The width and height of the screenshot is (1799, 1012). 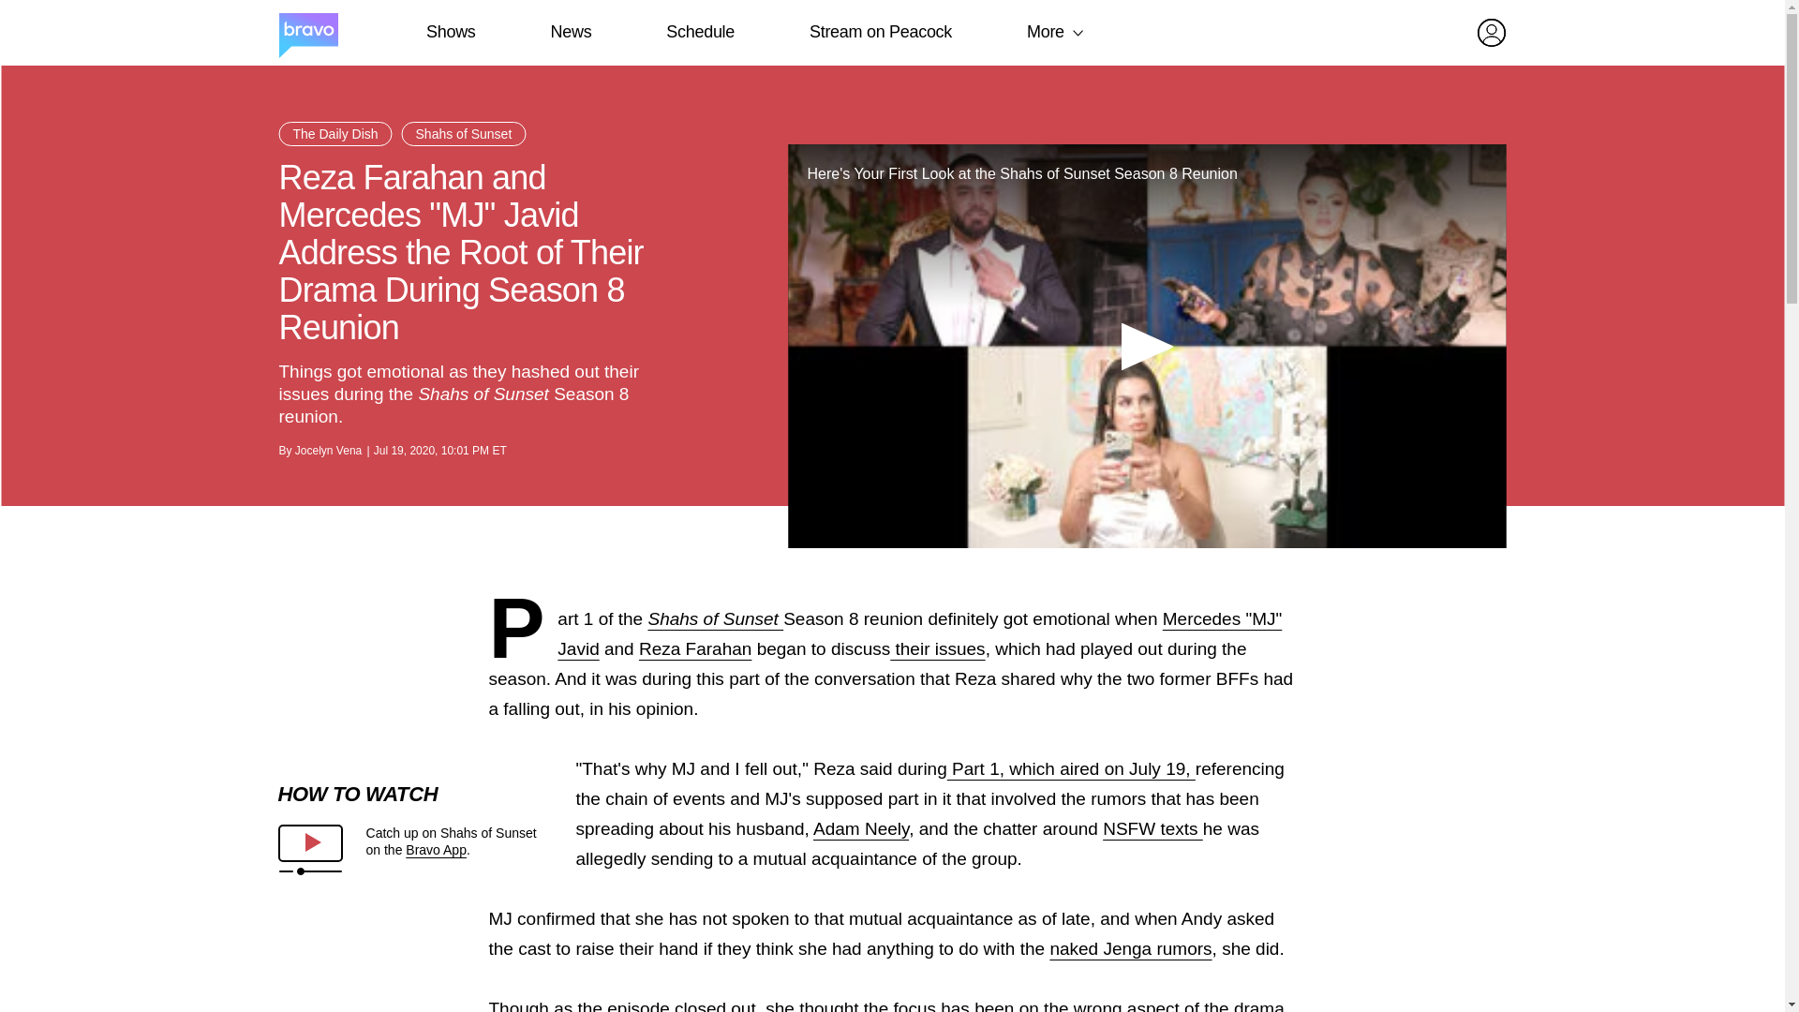 I want to click on  their issues, so click(x=937, y=648).